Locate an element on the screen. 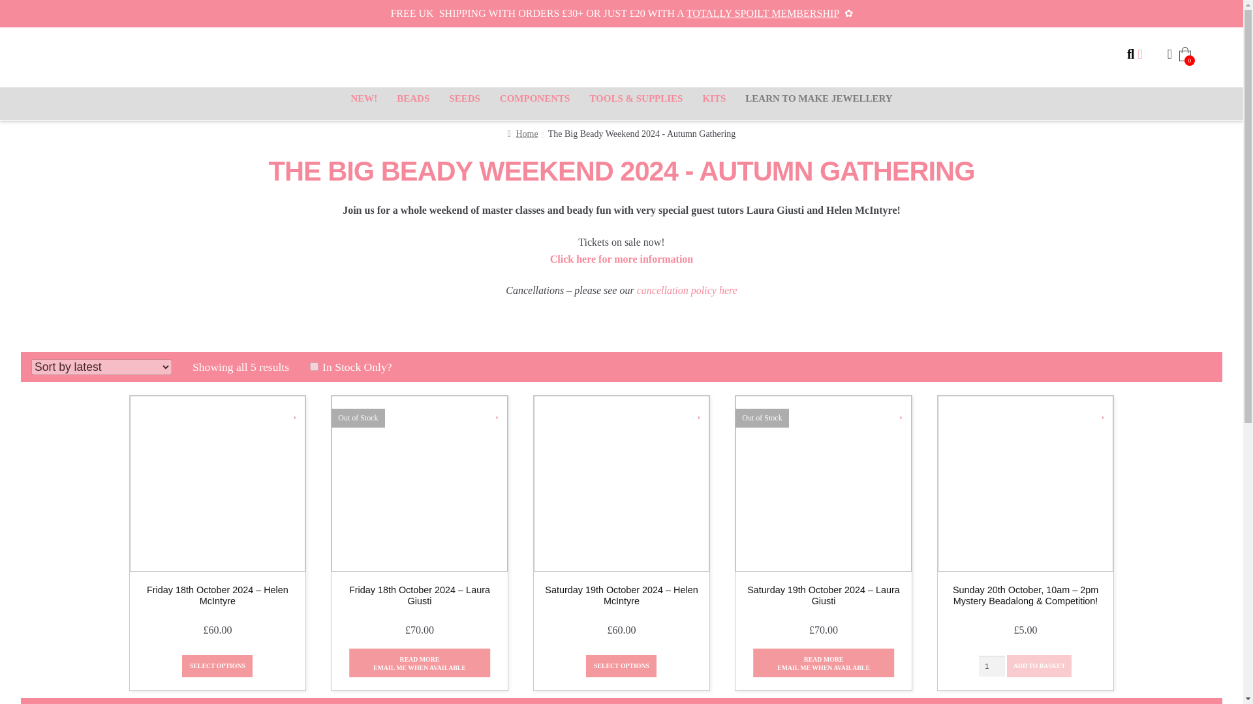 The height and width of the screenshot is (704, 1253). new is located at coordinates (364, 98).